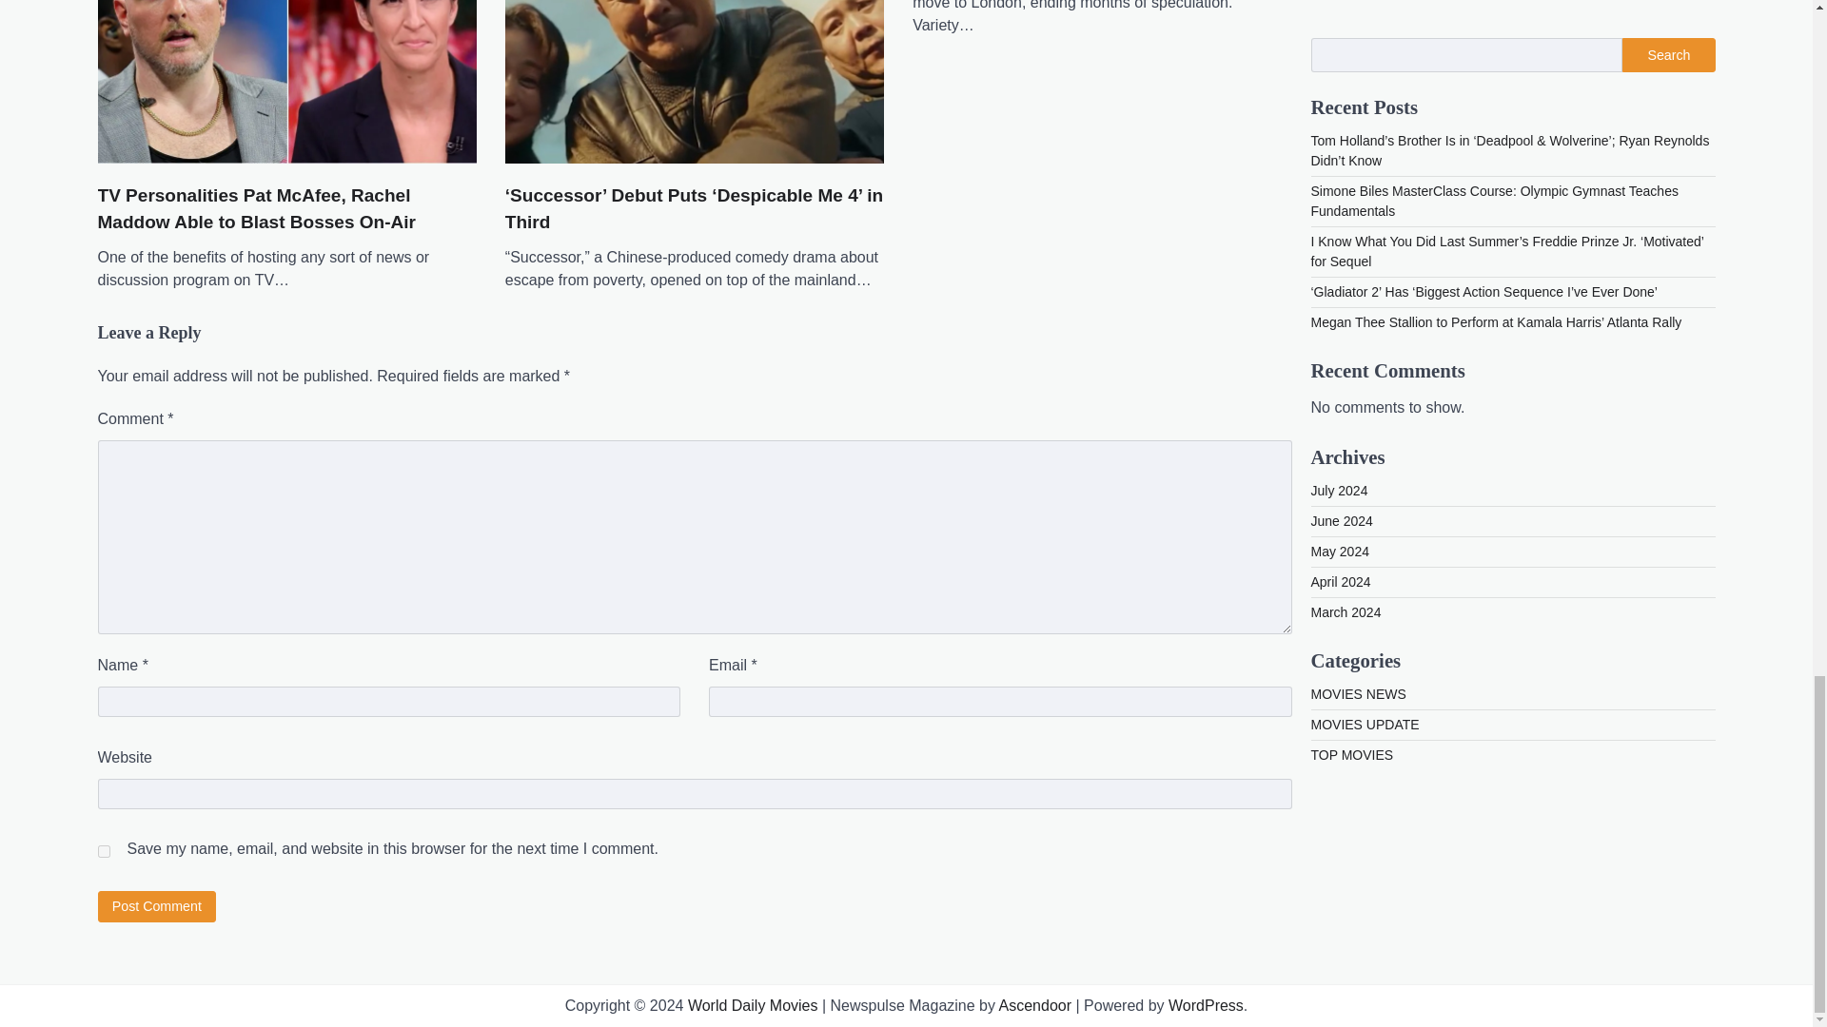 This screenshot has height=1027, width=1827. Describe the element at coordinates (156, 906) in the screenshot. I see `Post Comment` at that location.